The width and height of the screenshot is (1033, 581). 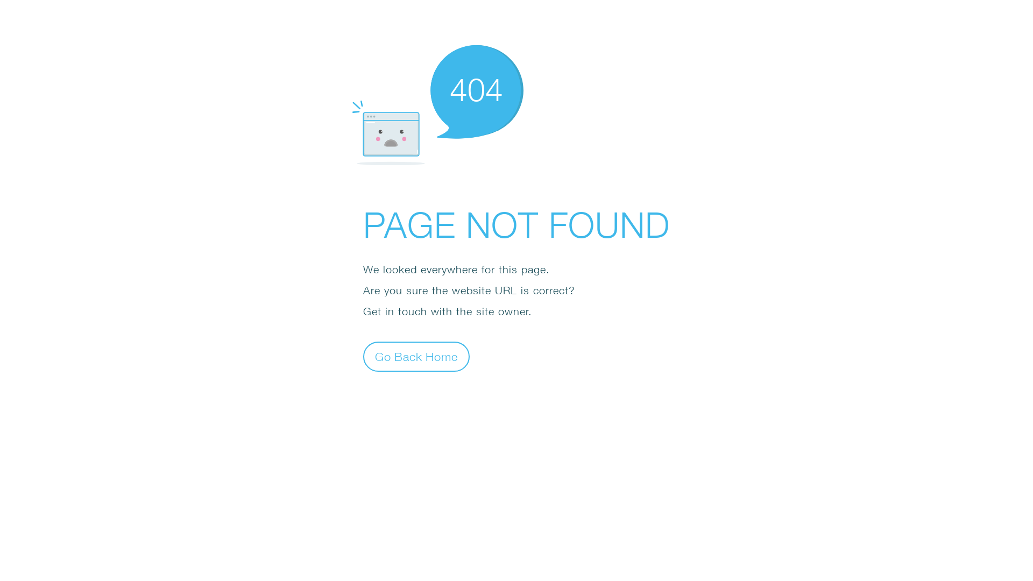 I want to click on Go Back Home, so click(x=416, y=356).